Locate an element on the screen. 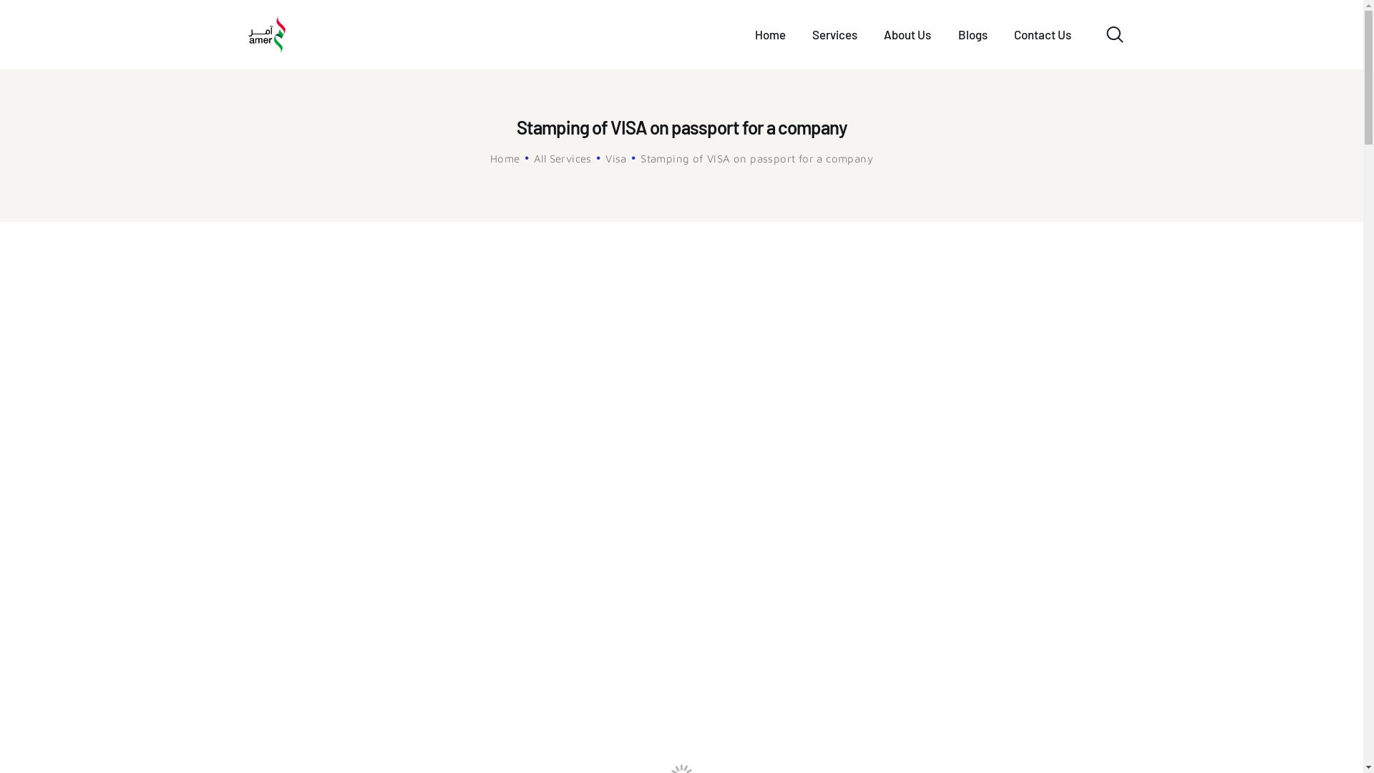  Home is located at coordinates (770, 34).